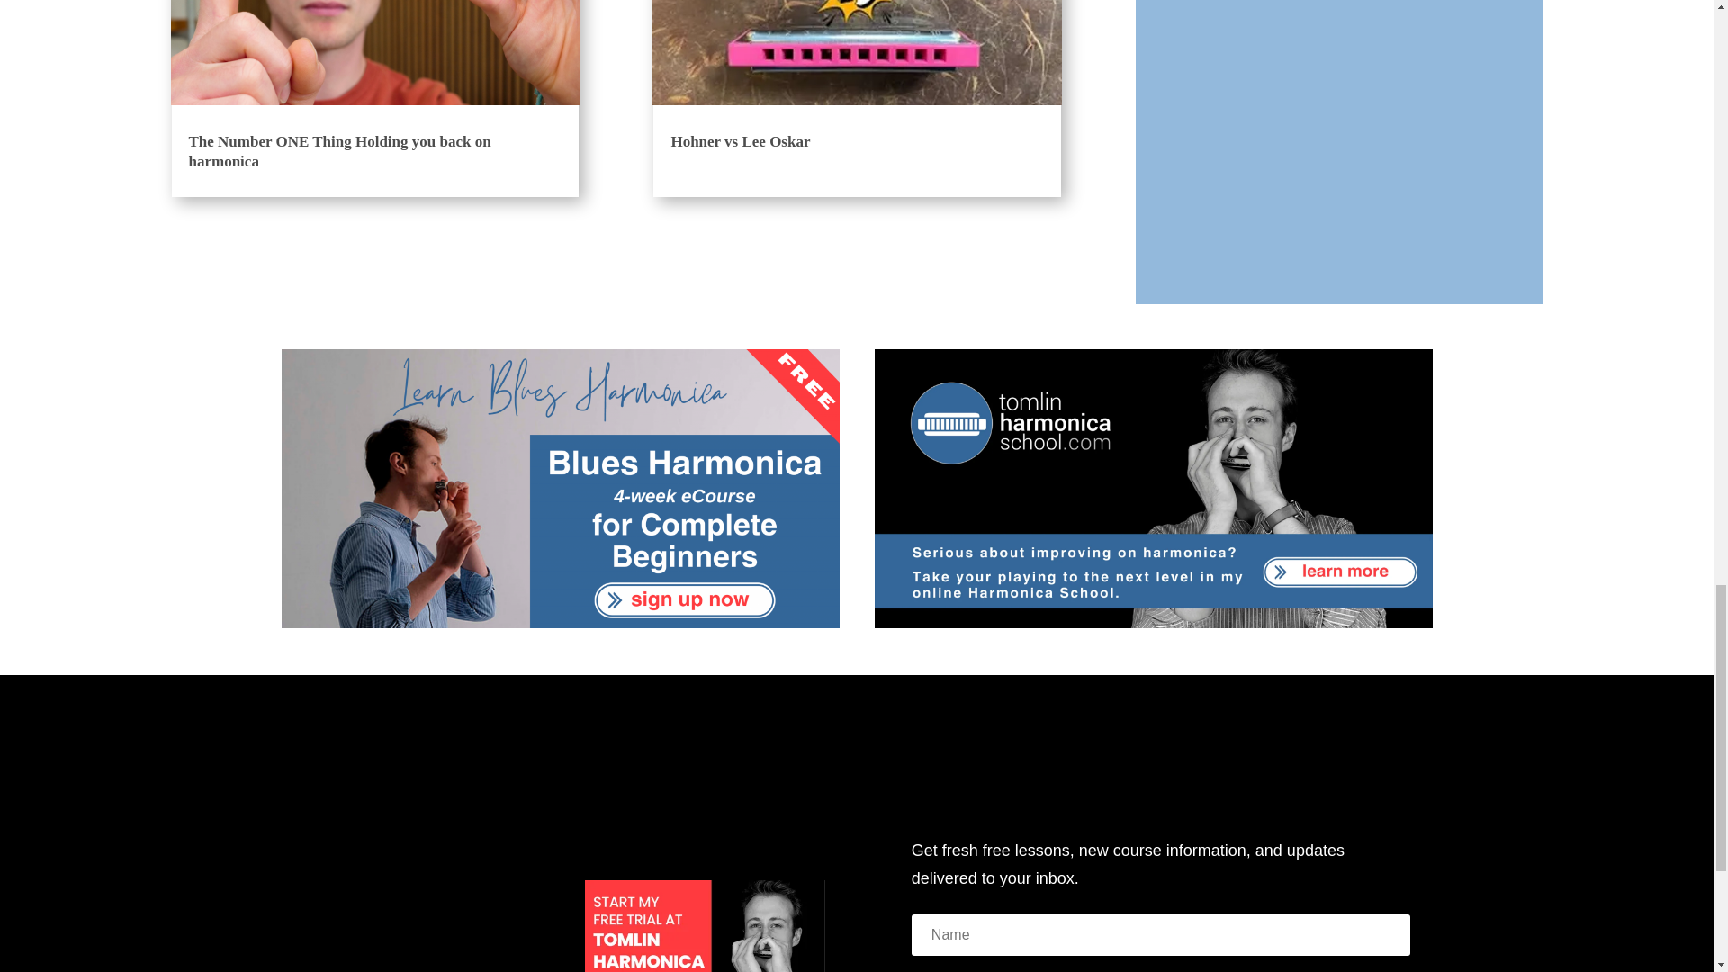  What do you see at coordinates (560, 488) in the screenshot?
I see `Learn Blues Harmonica 2400p` at bounding box center [560, 488].